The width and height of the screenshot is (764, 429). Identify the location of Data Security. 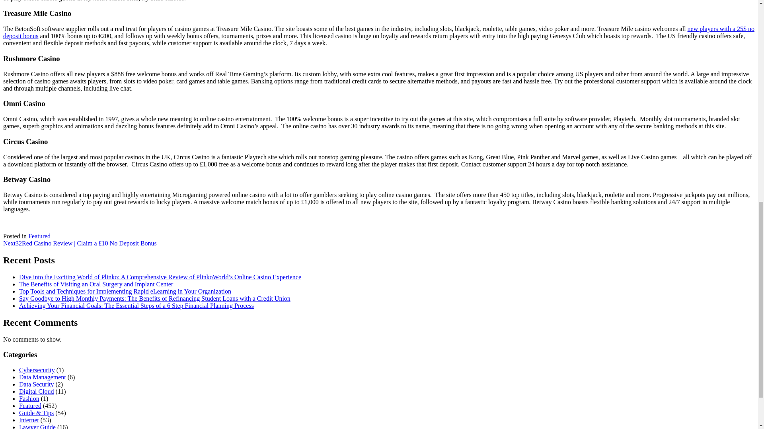
(37, 385).